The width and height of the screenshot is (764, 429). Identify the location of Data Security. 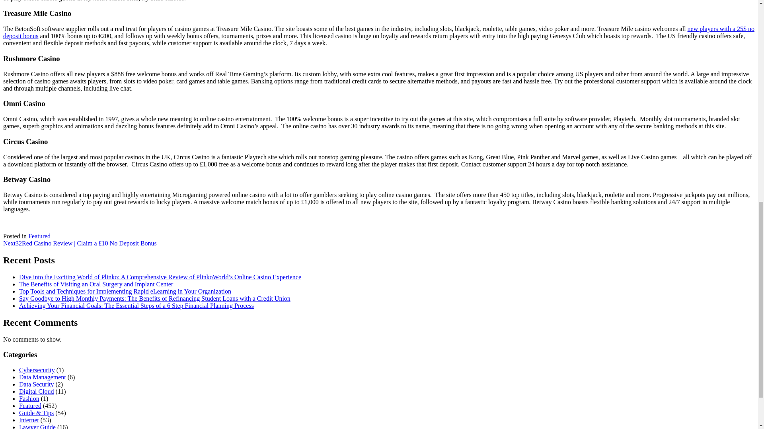
(37, 385).